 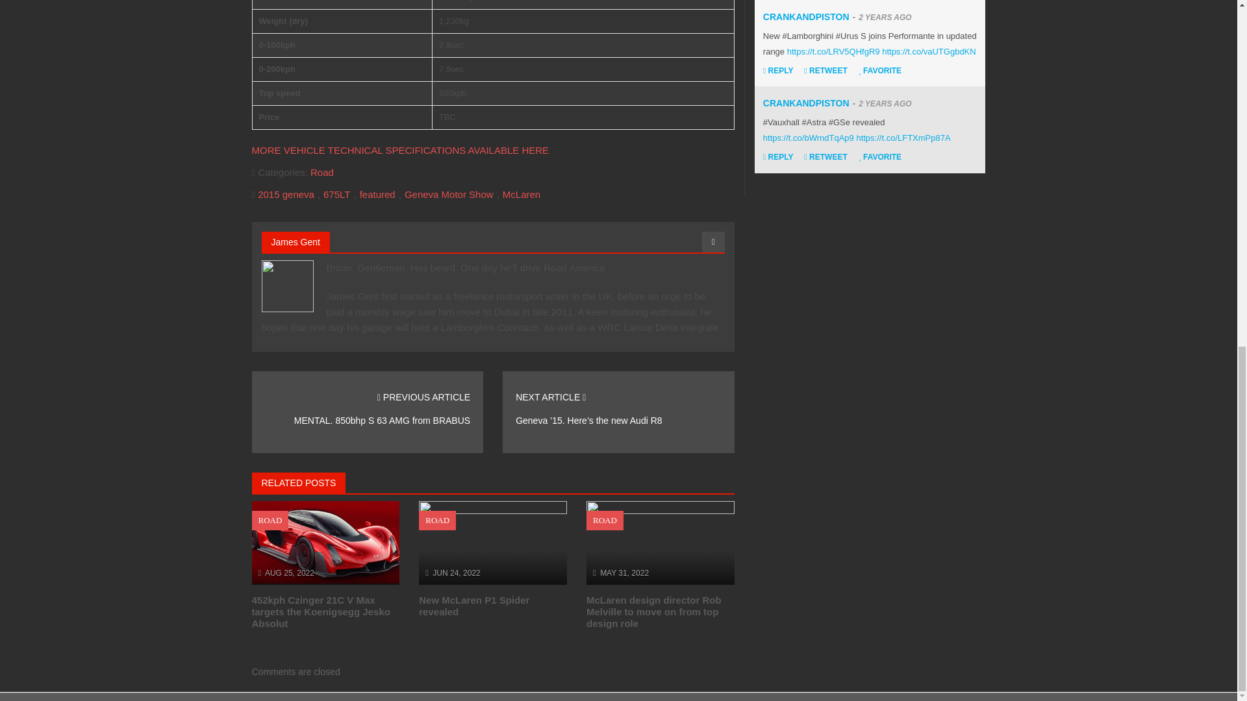 What do you see at coordinates (296, 242) in the screenshot?
I see `James Gent` at bounding box center [296, 242].